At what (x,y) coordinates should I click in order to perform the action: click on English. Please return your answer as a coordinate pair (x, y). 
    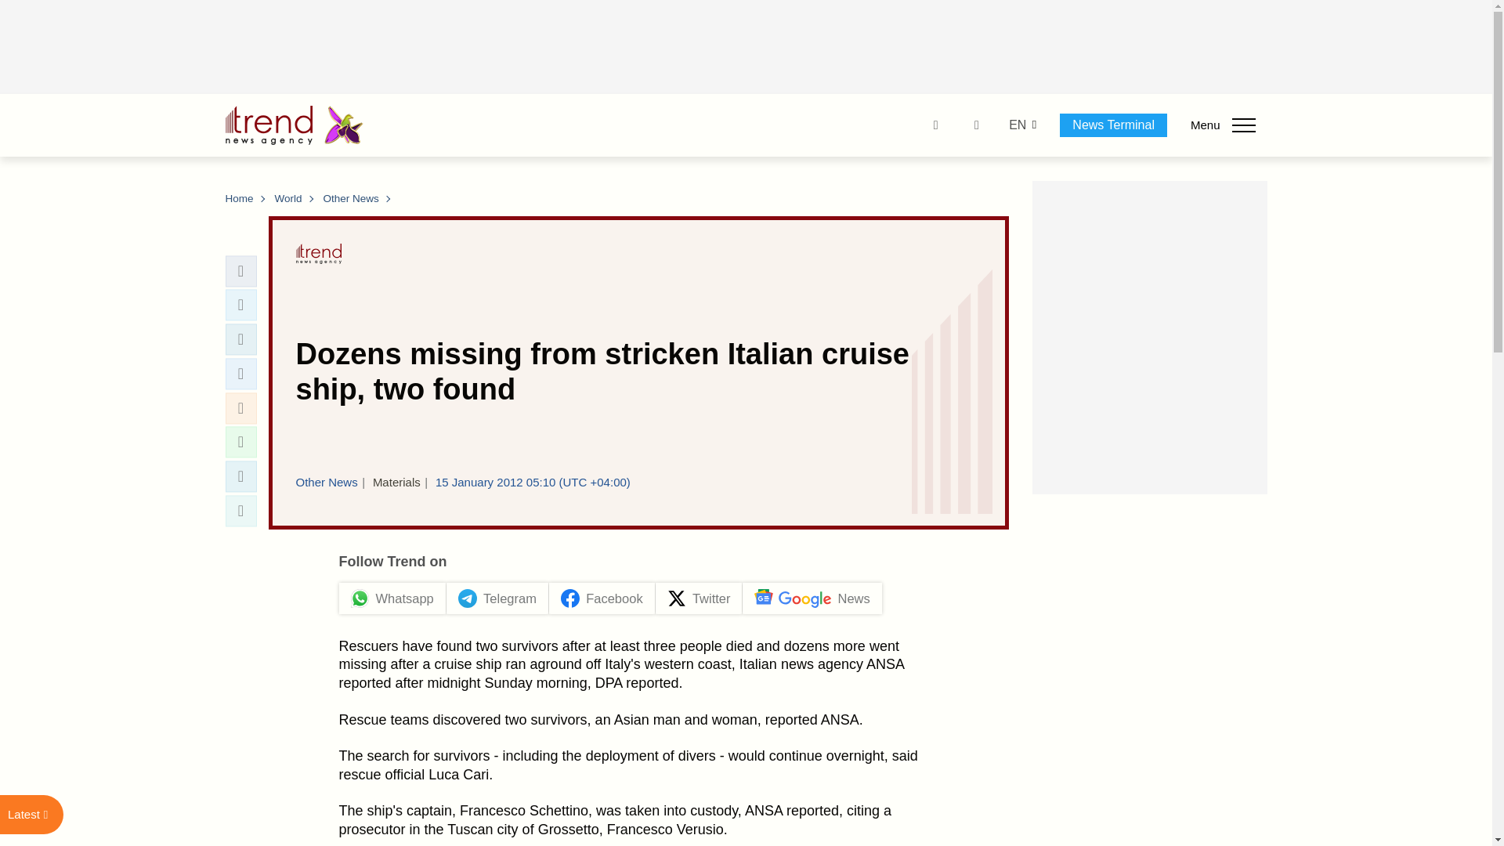
    Looking at the image, I should click on (1017, 125).